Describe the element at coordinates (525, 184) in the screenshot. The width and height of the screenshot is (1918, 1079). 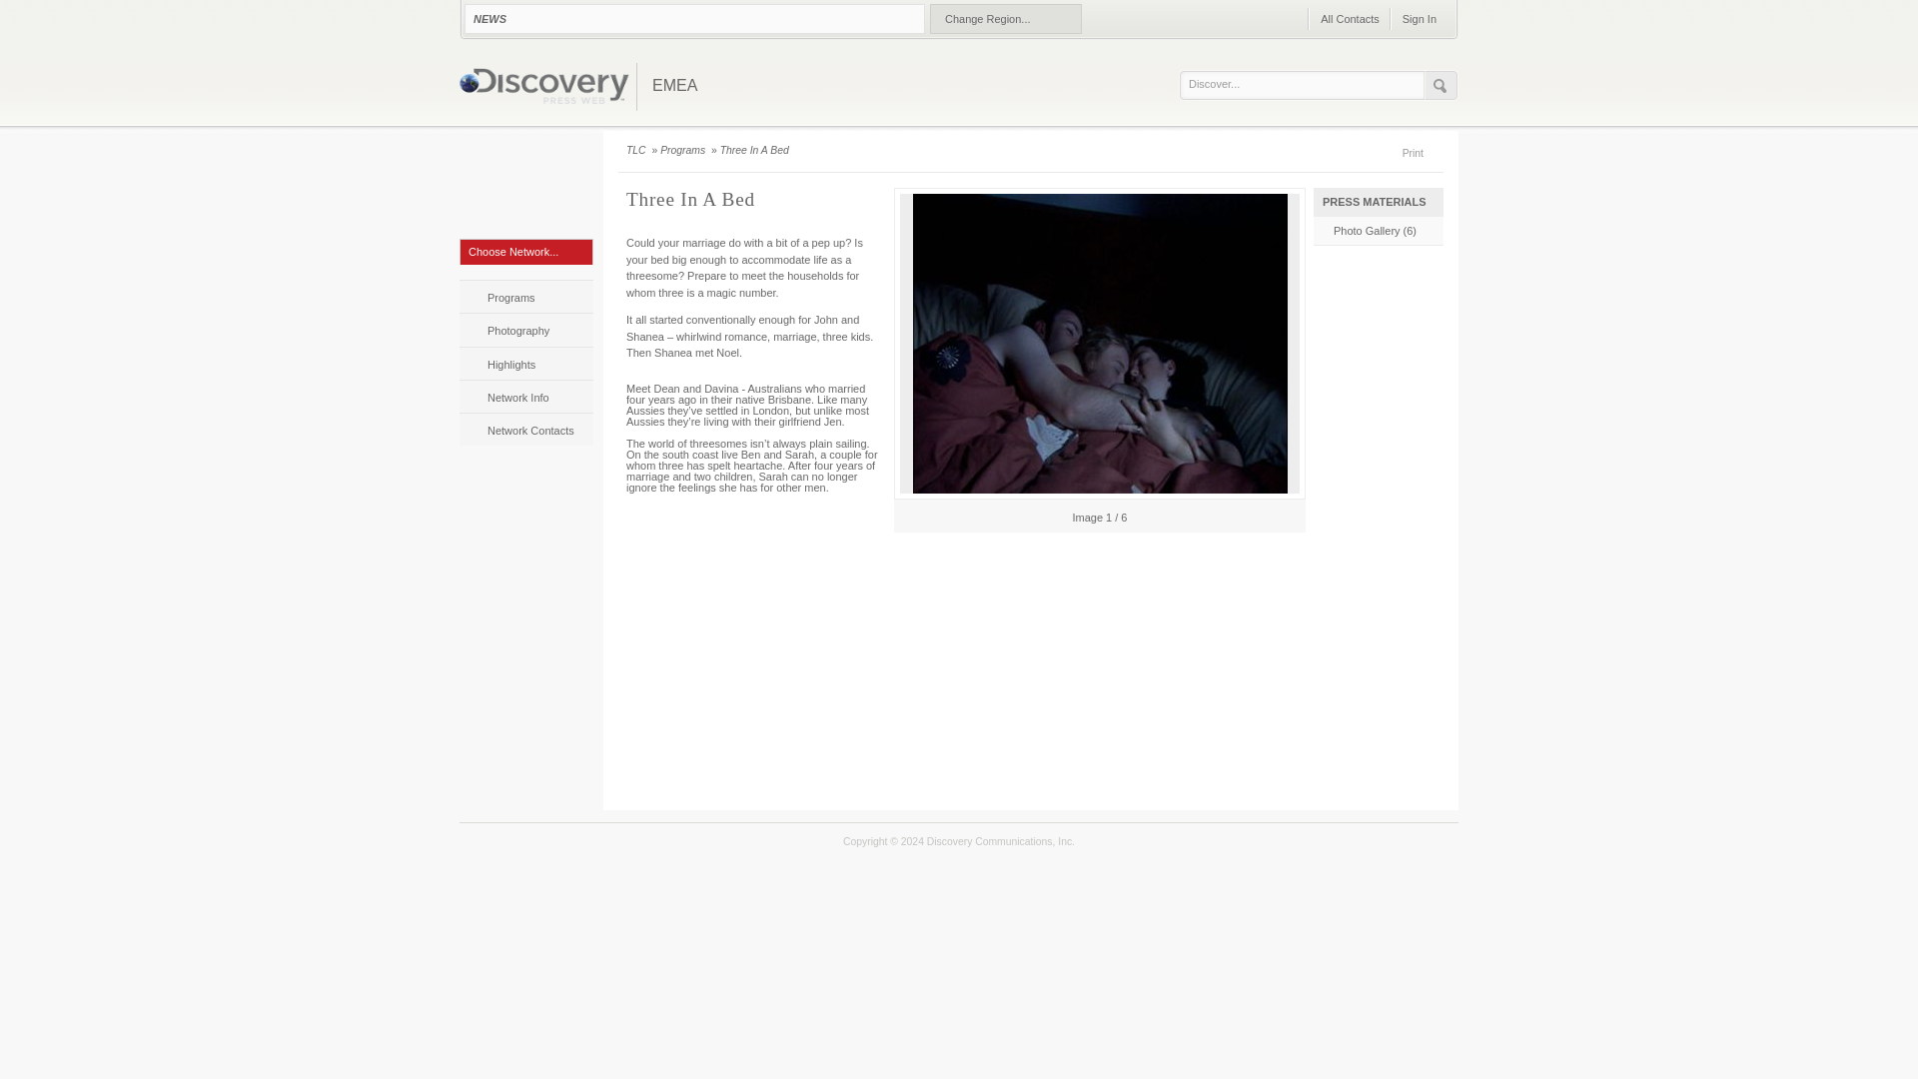
I see `TLC` at that location.